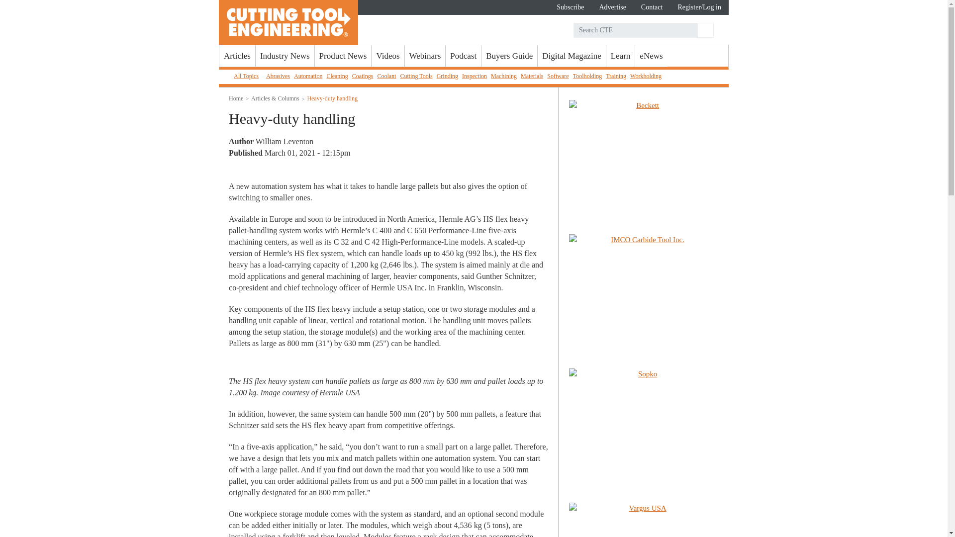  What do you see at coordinates (509, 56) in the screenshot?
I see `Buyers Guide` at bounding box center [509, 56].